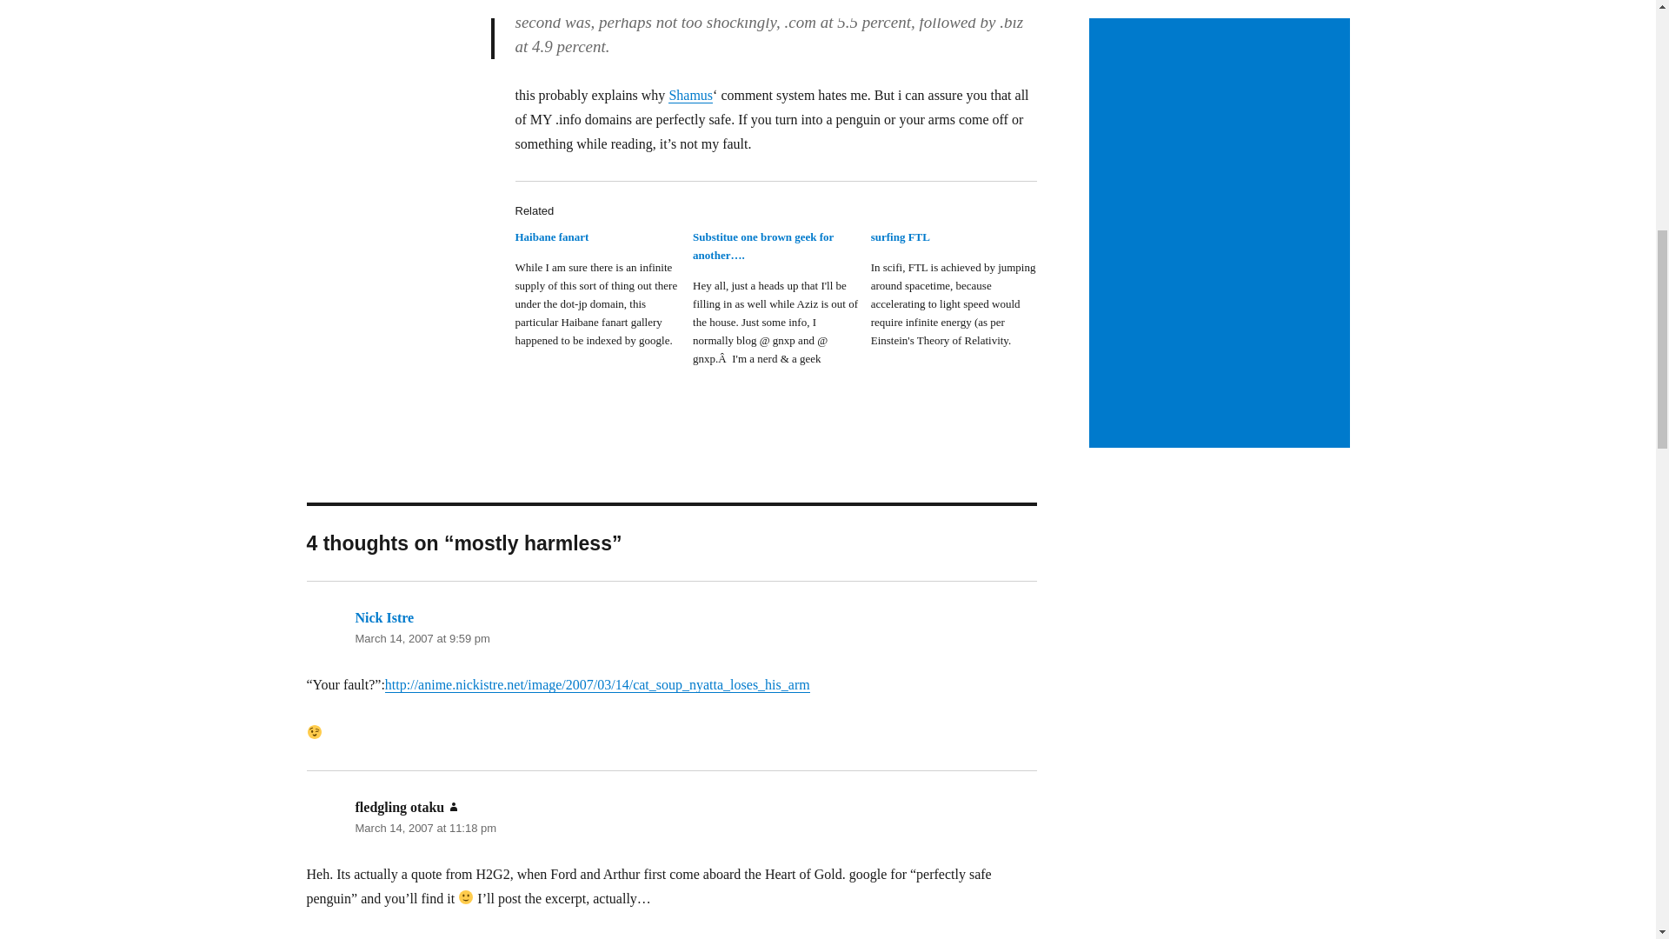  Describe the element at coordinates (551, 236) in the screenshot. I see `Haibane fanart` at that location.